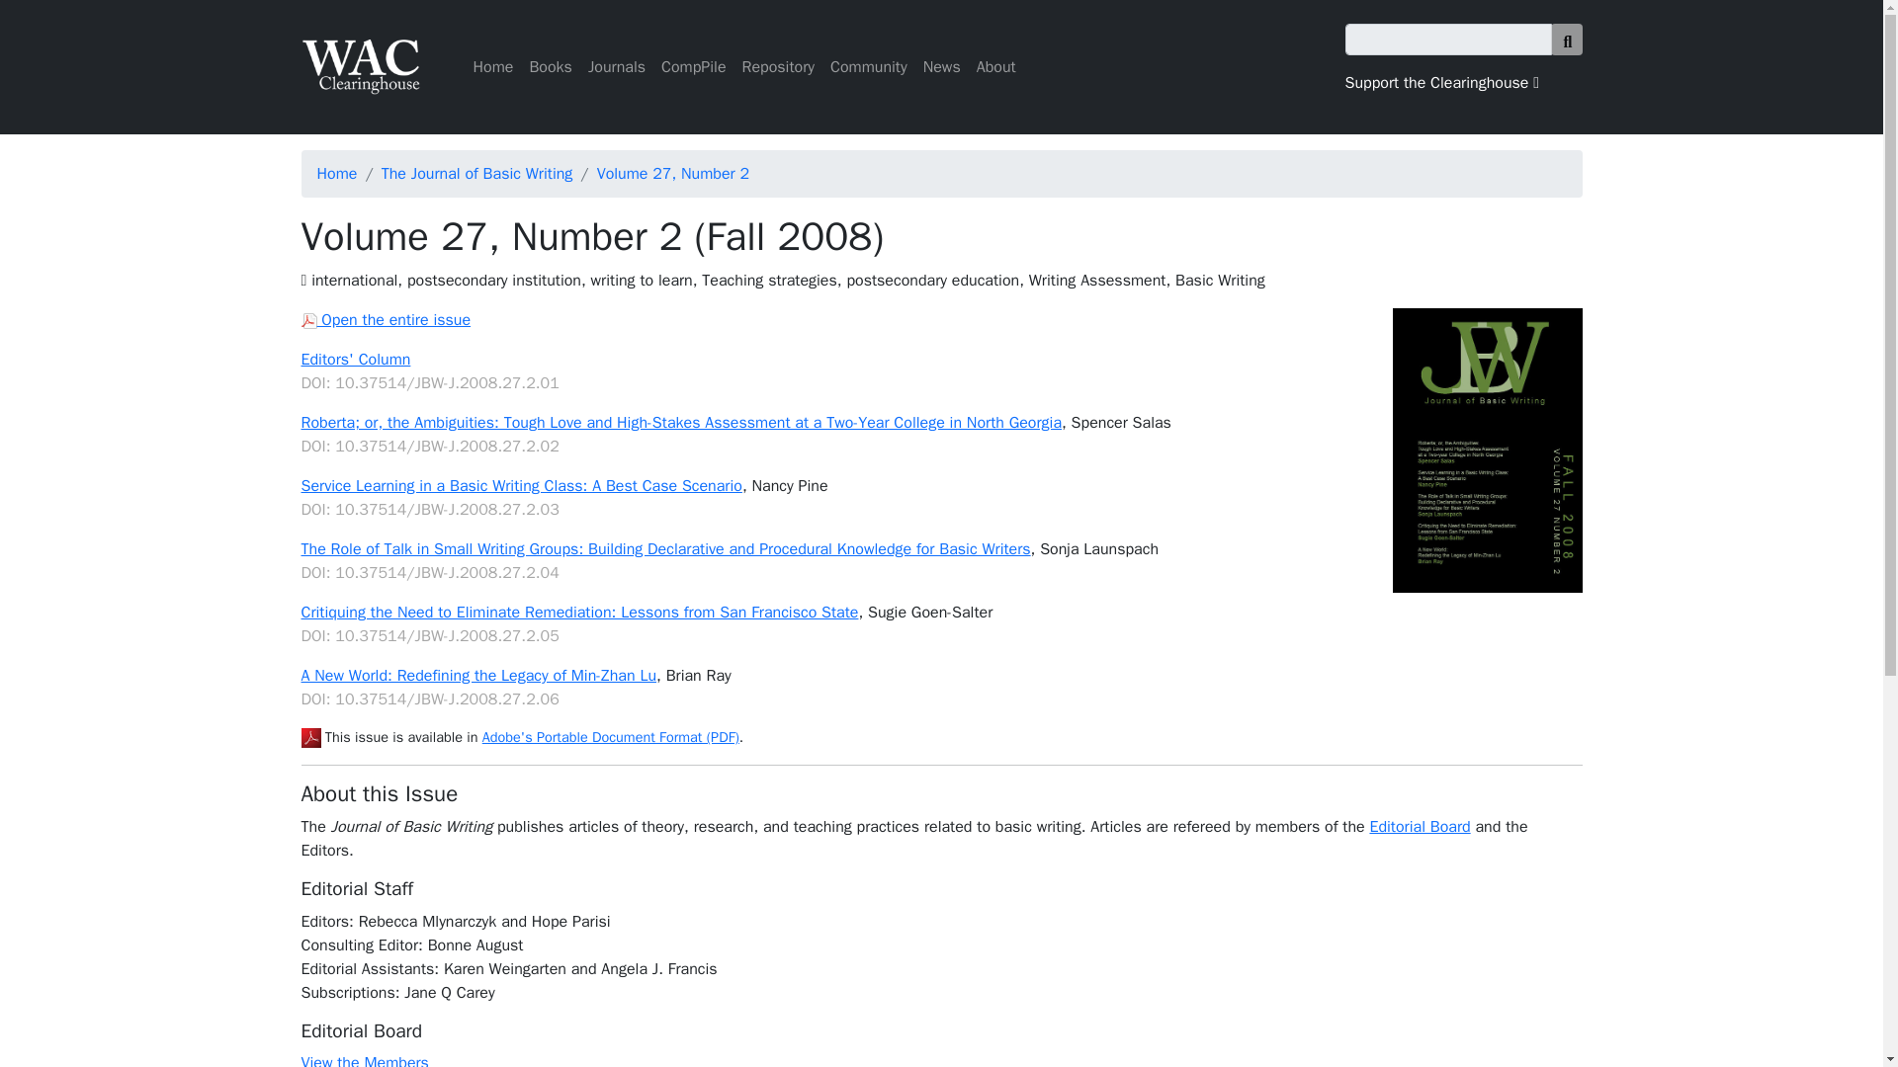 This screenshot has width=1898, height=1067. What do you see at coordinates (1419, 826) in the screenshot?
I see `View the Editorial Board` at bounding box center [1419, 826].